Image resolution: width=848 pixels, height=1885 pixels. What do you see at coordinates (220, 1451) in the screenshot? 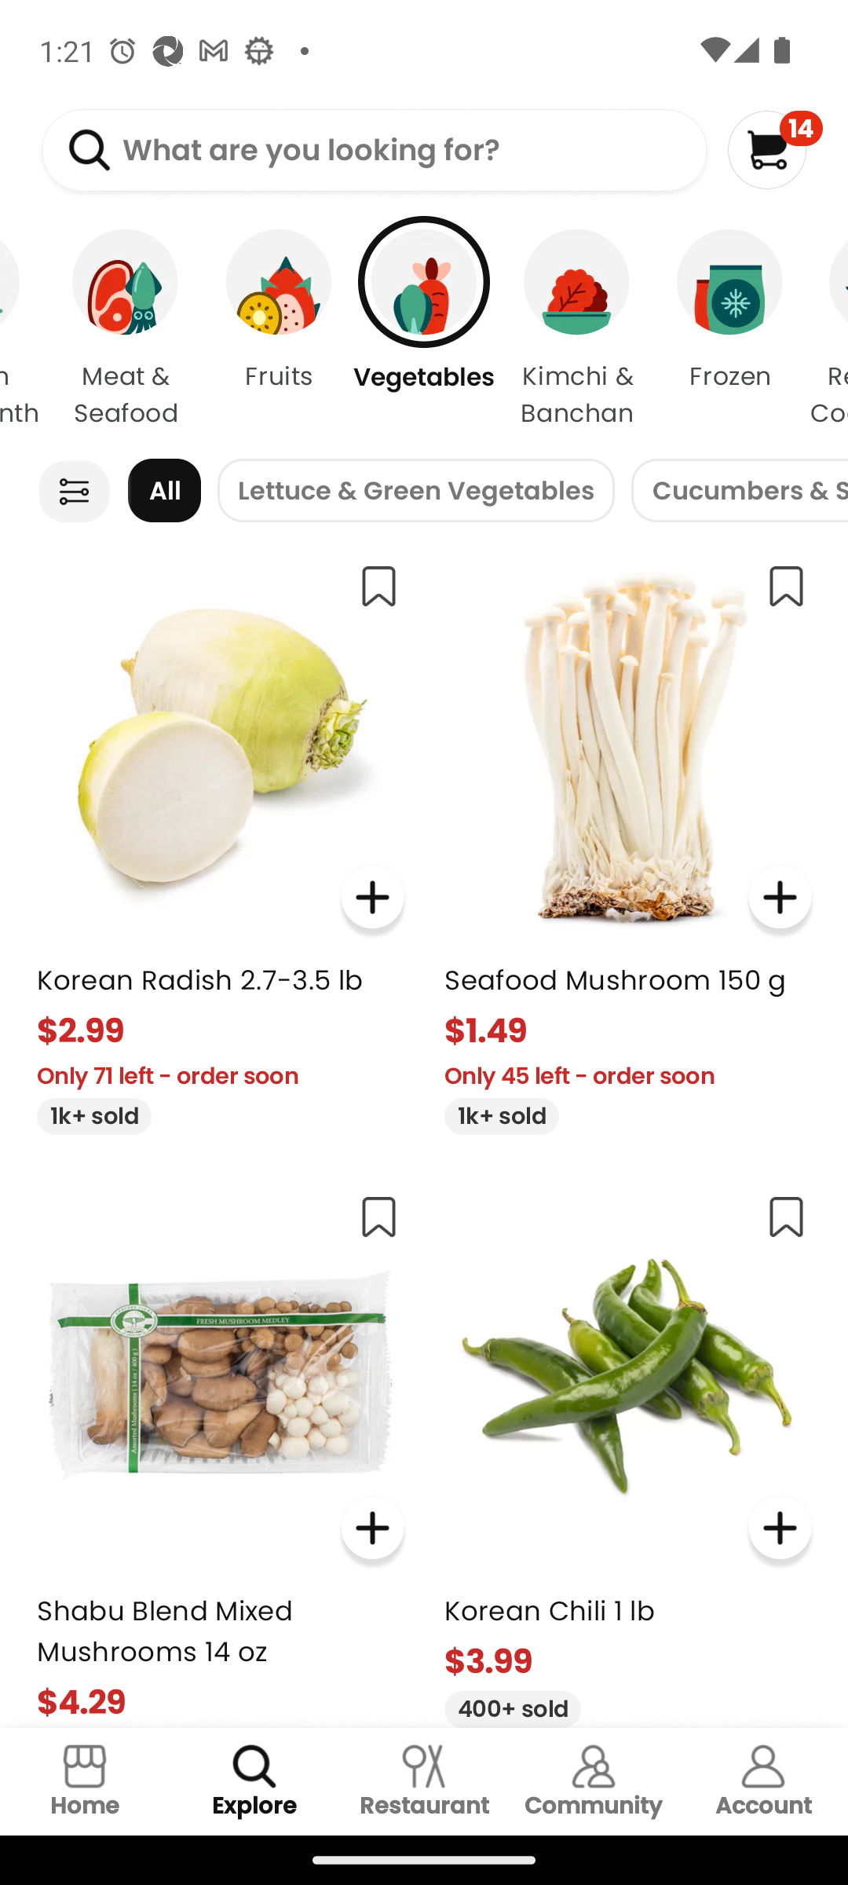
I see `Shabu Blend Mixed Mushrooms 14 oz $4.29` at bounding box center [220, 1451].